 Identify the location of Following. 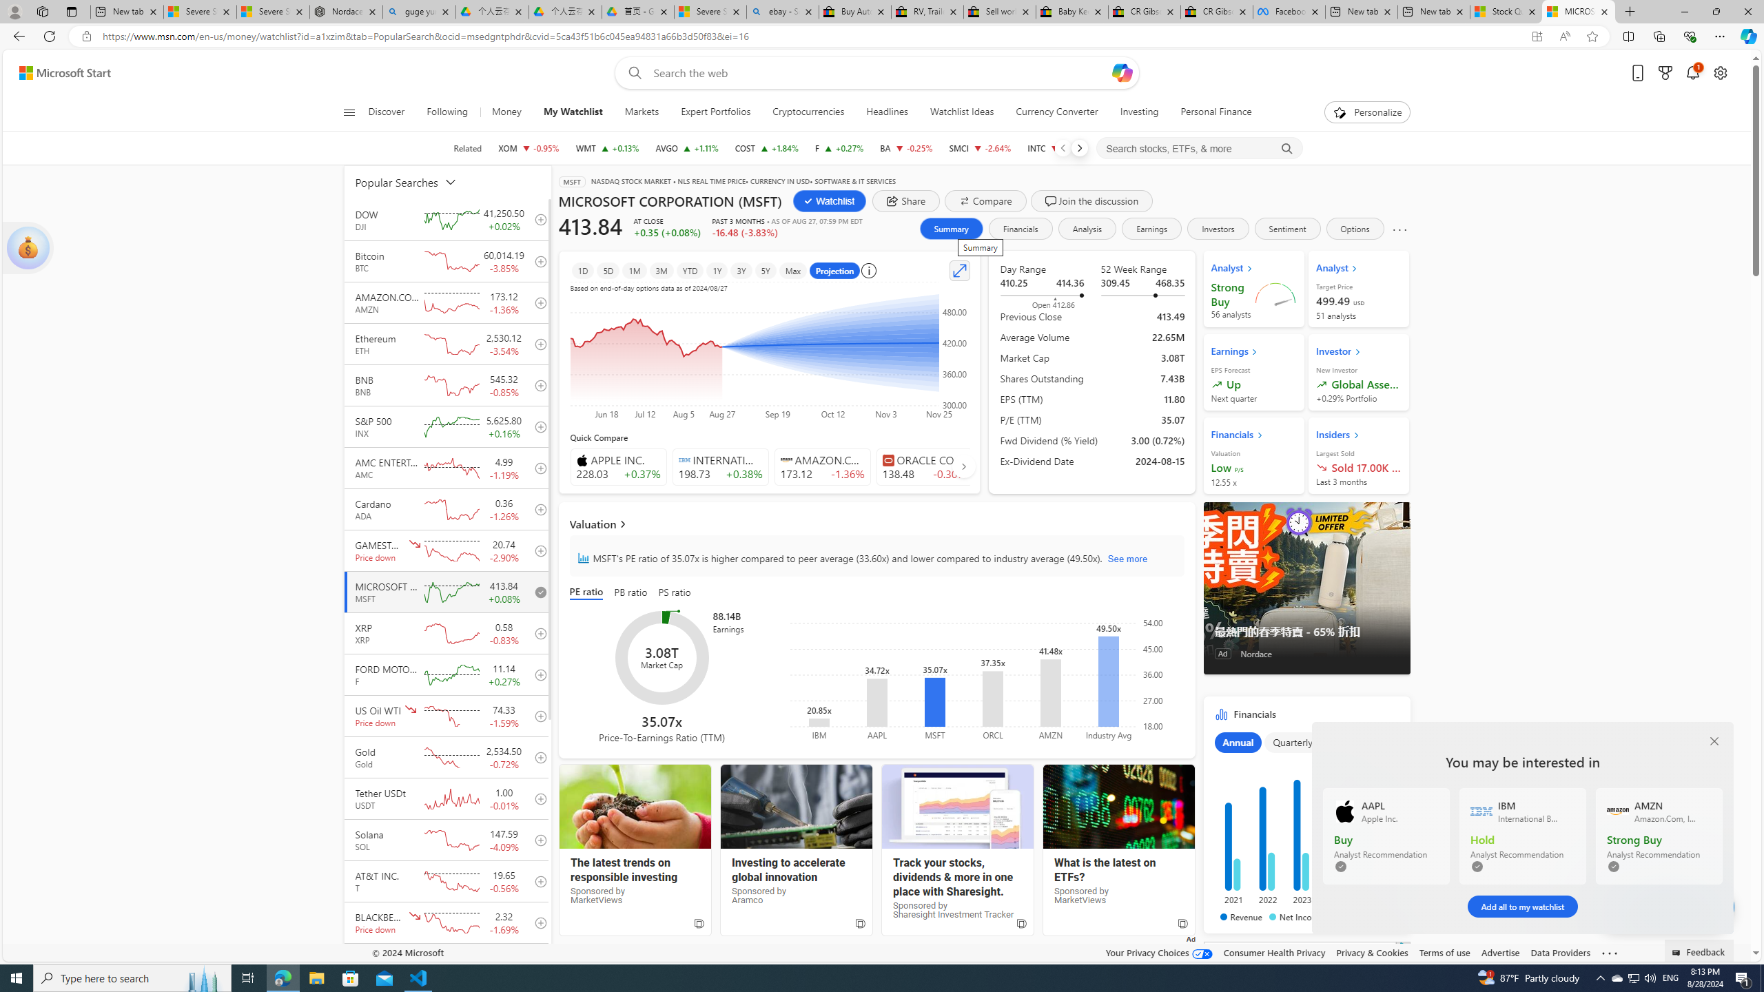
(449, 112).